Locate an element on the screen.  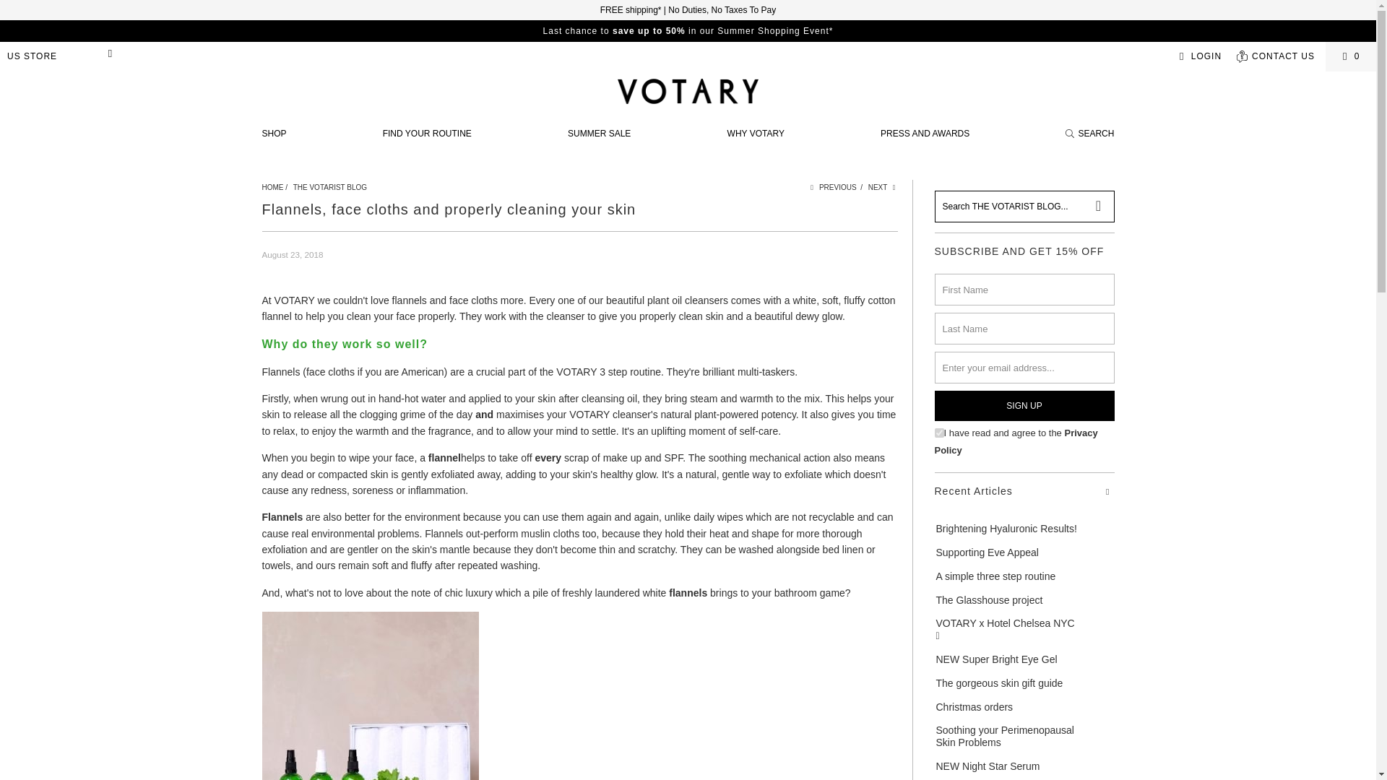
VOTARY US  is located at coordinates (272, 186).